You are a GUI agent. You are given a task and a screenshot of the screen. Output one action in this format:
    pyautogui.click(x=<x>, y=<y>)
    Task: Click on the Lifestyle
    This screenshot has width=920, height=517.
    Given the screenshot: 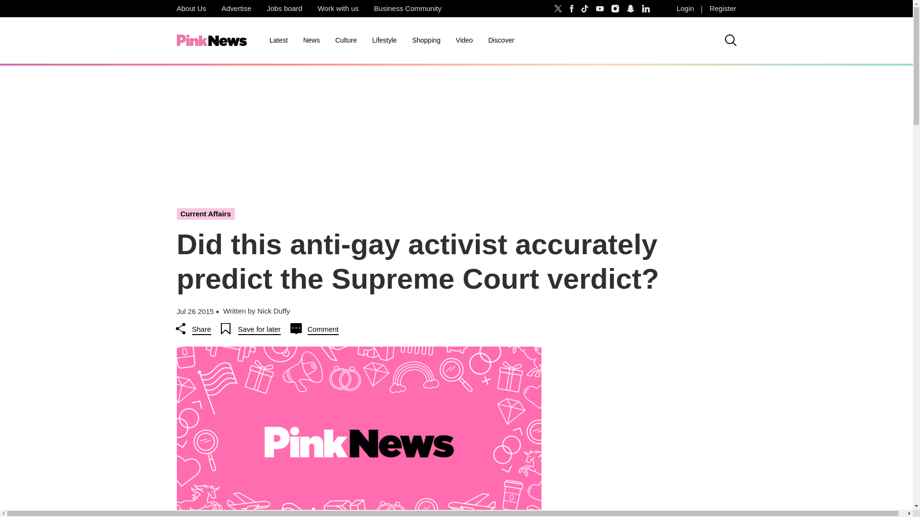 What is the action you would take?
    pyautogui.click(x=384, y=40)
    